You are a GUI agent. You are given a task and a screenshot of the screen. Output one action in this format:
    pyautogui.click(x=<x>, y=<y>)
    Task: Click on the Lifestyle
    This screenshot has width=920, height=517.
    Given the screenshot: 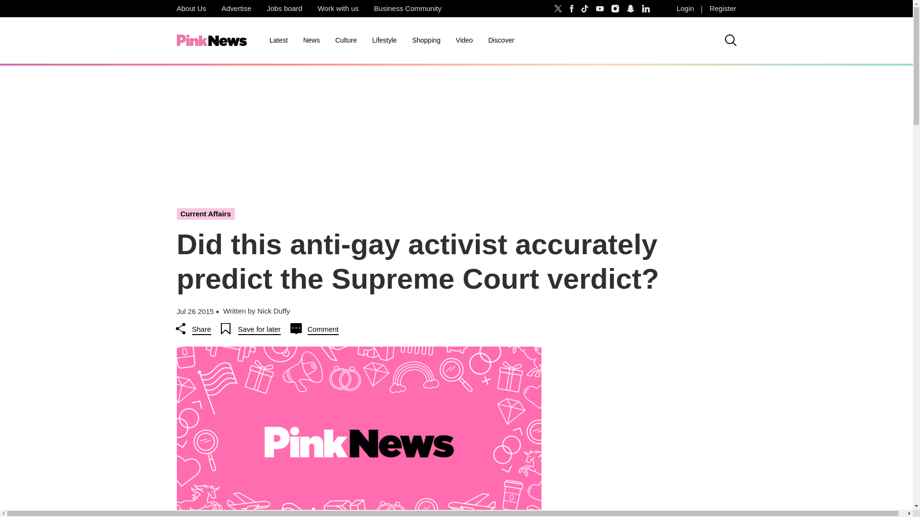 What is the action you would take?
    pyautogui.click(x=384, y=40)
    